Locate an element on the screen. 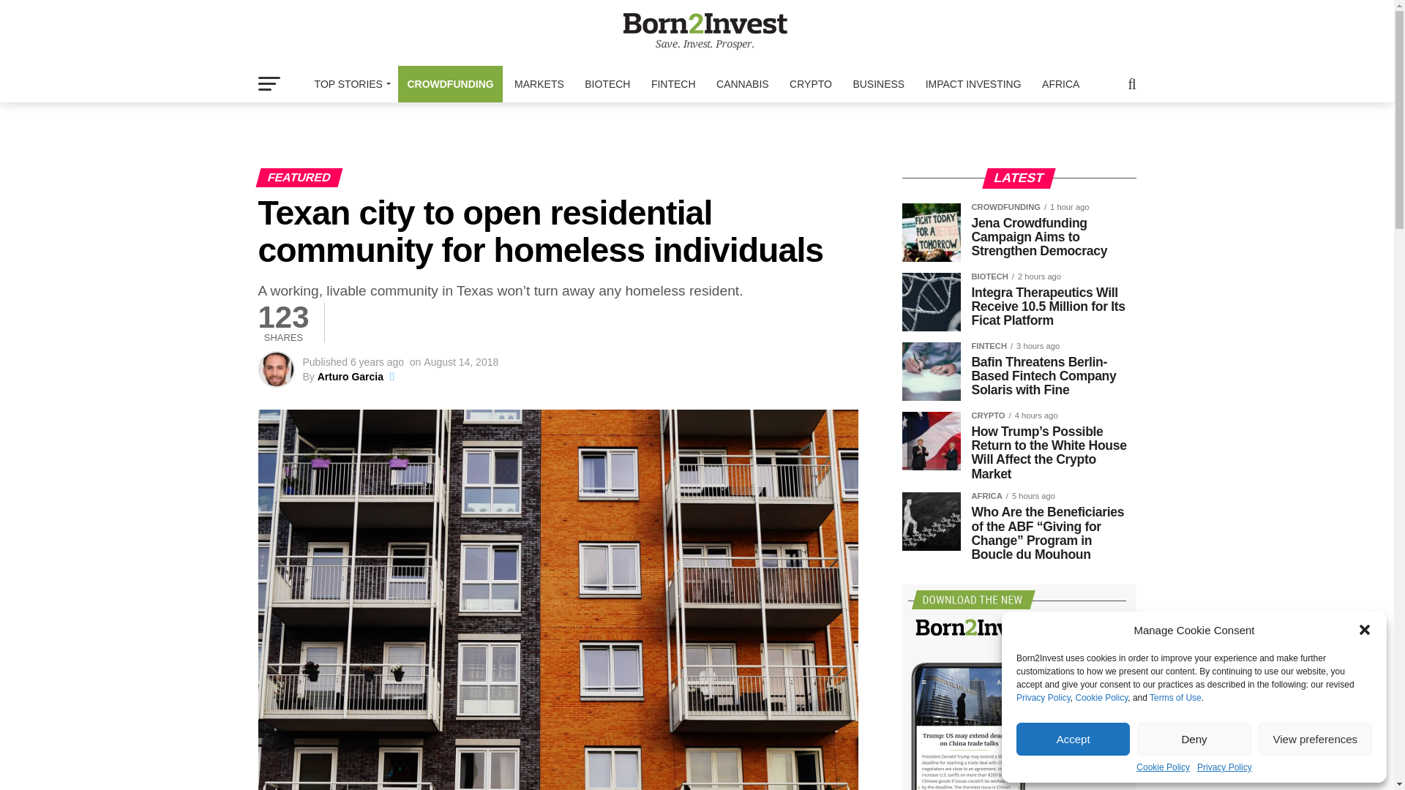 This screenshot has height=790, width=1405. Cookie Policy is located at coordinates (1164, 767).